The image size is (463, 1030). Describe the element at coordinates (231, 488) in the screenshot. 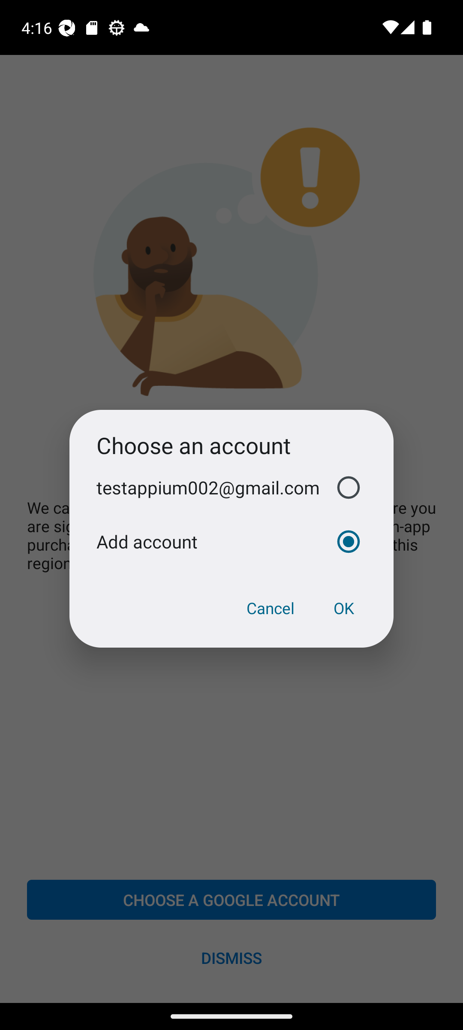

I see `testappium002@gmail.com` at that location.